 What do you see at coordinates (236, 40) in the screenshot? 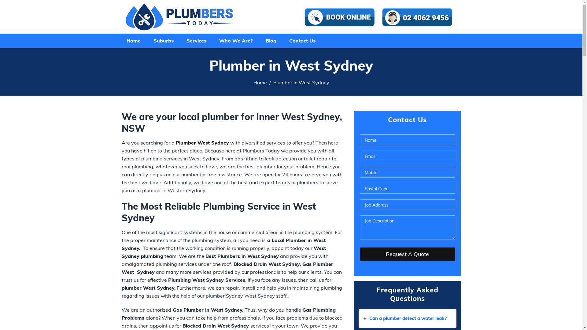
I see `Who We Are?` at bounding box center [236, 40].